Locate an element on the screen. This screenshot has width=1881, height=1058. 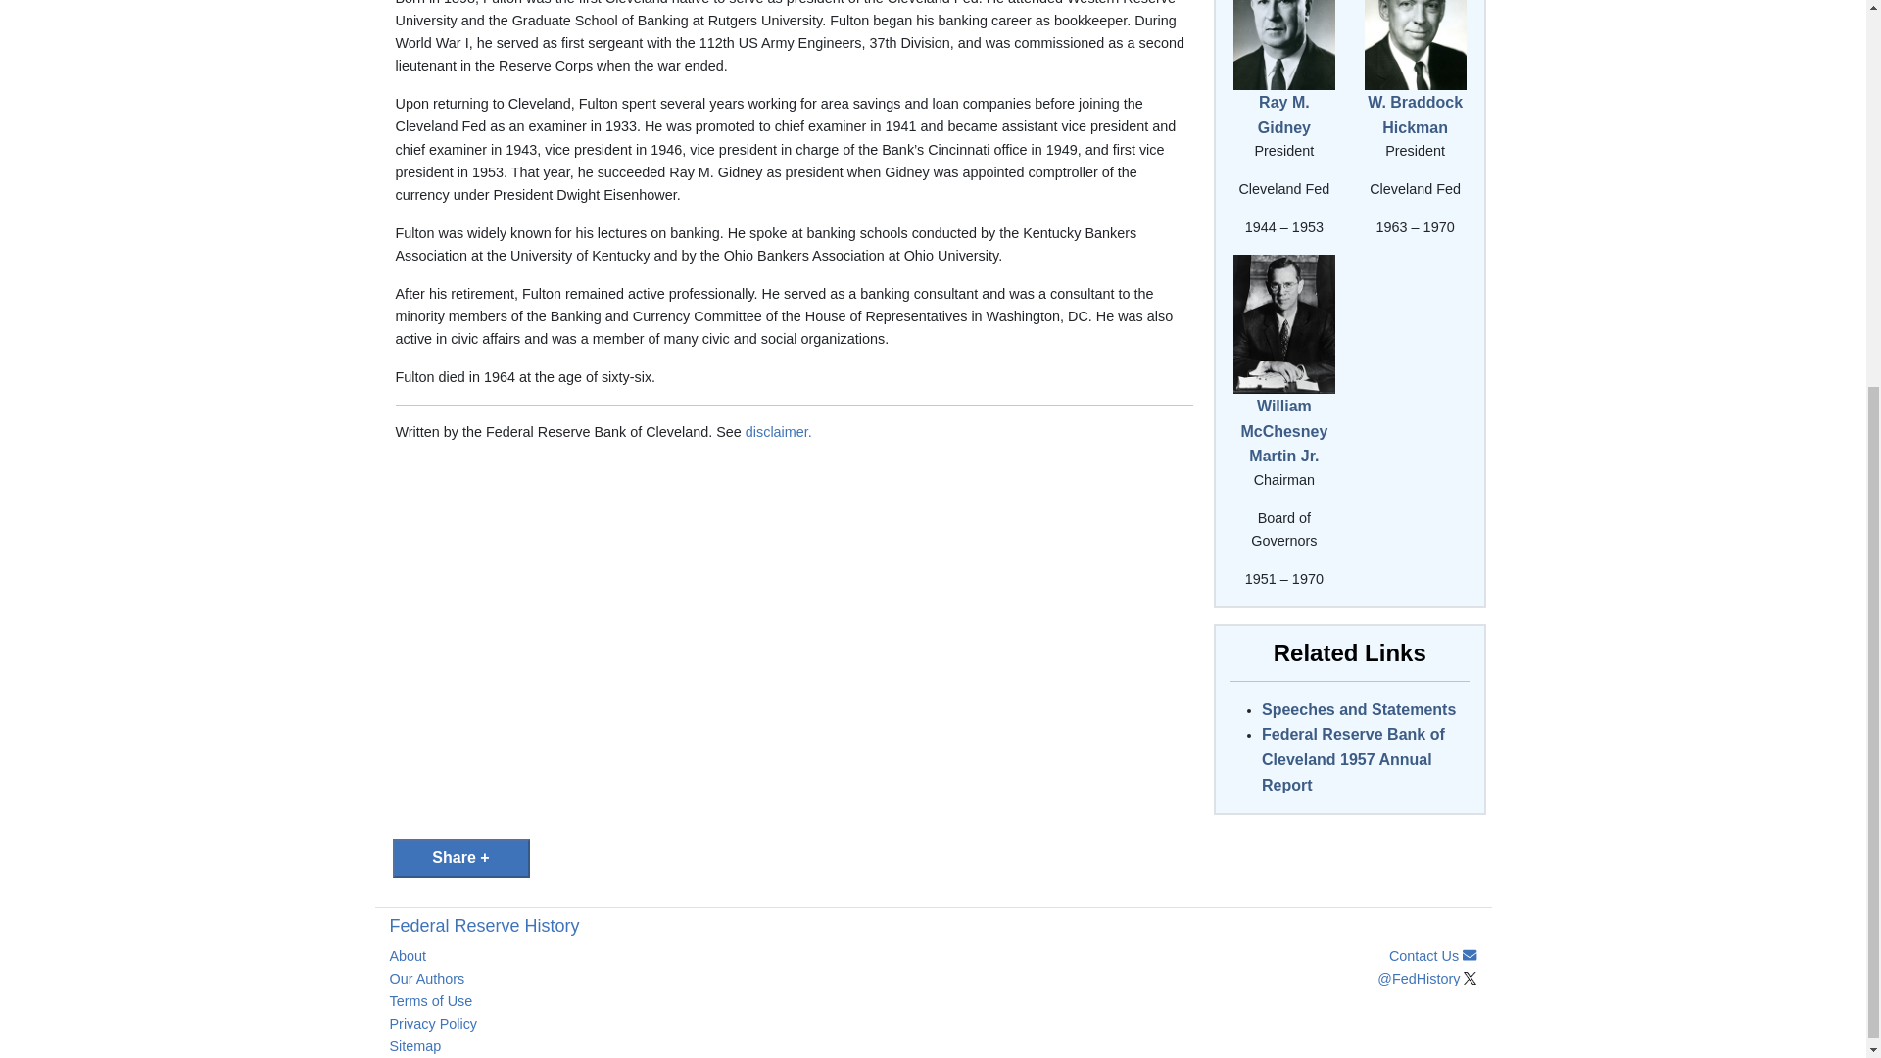
Share this page is located at coordinates (459, 858).